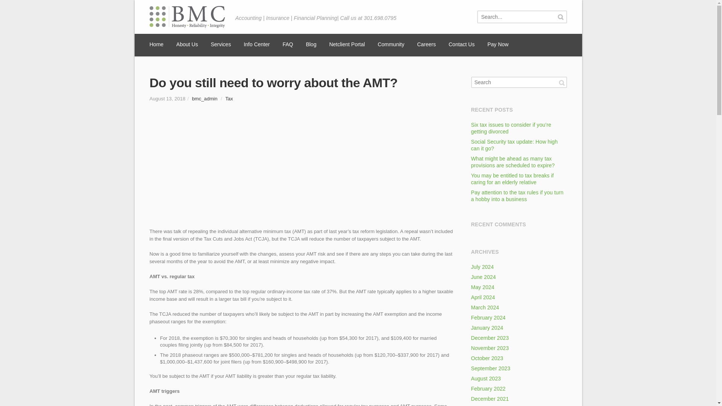 This screenshot has height=406, width=722. What do you see at coordinates (256, 45) in the screenshot?
I see `Info Center` at bounding box center [256, 45].